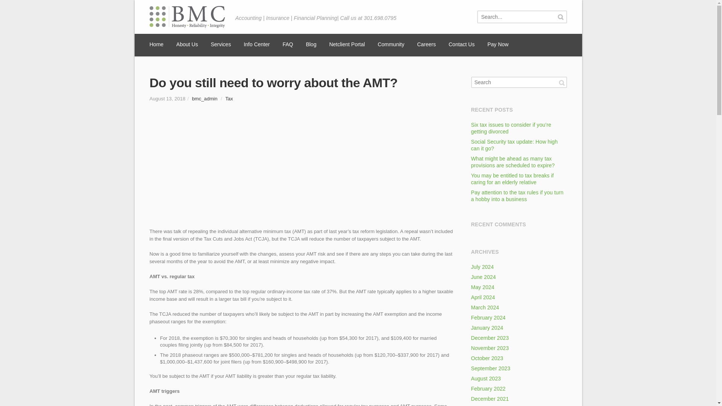 This screenshot has height=406, width=722. What do you see at coordinates (256, 45) in the screenshot?
I see `Info Center` at bounding box center [256, 45].